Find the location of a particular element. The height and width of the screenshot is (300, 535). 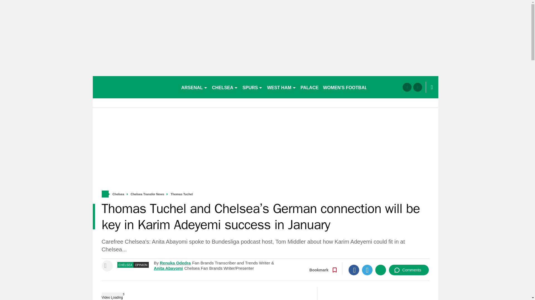

WOMEN'S FOOTBALL is located at coordinates (346, 87).